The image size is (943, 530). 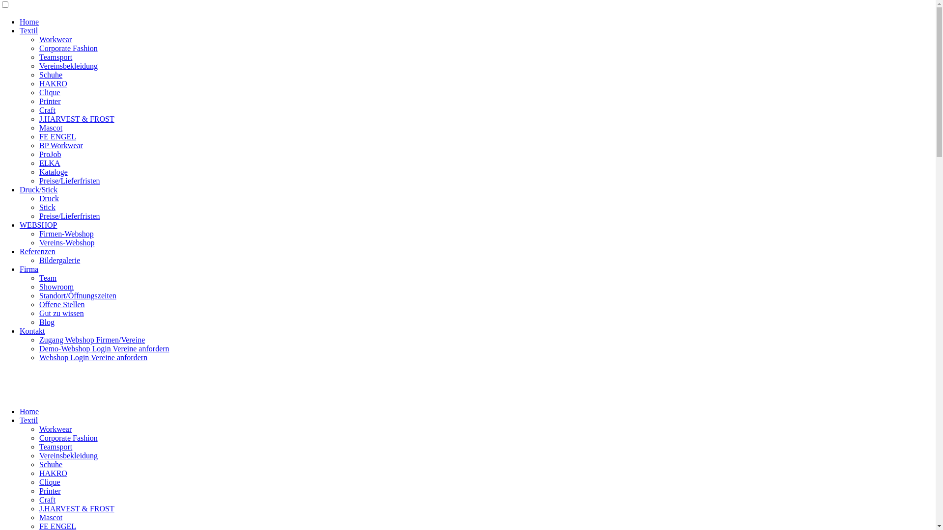 What do you see at coordinates (56, 57) in the screenshot?
I see `Teamsport` at bounding box center [56, 57].